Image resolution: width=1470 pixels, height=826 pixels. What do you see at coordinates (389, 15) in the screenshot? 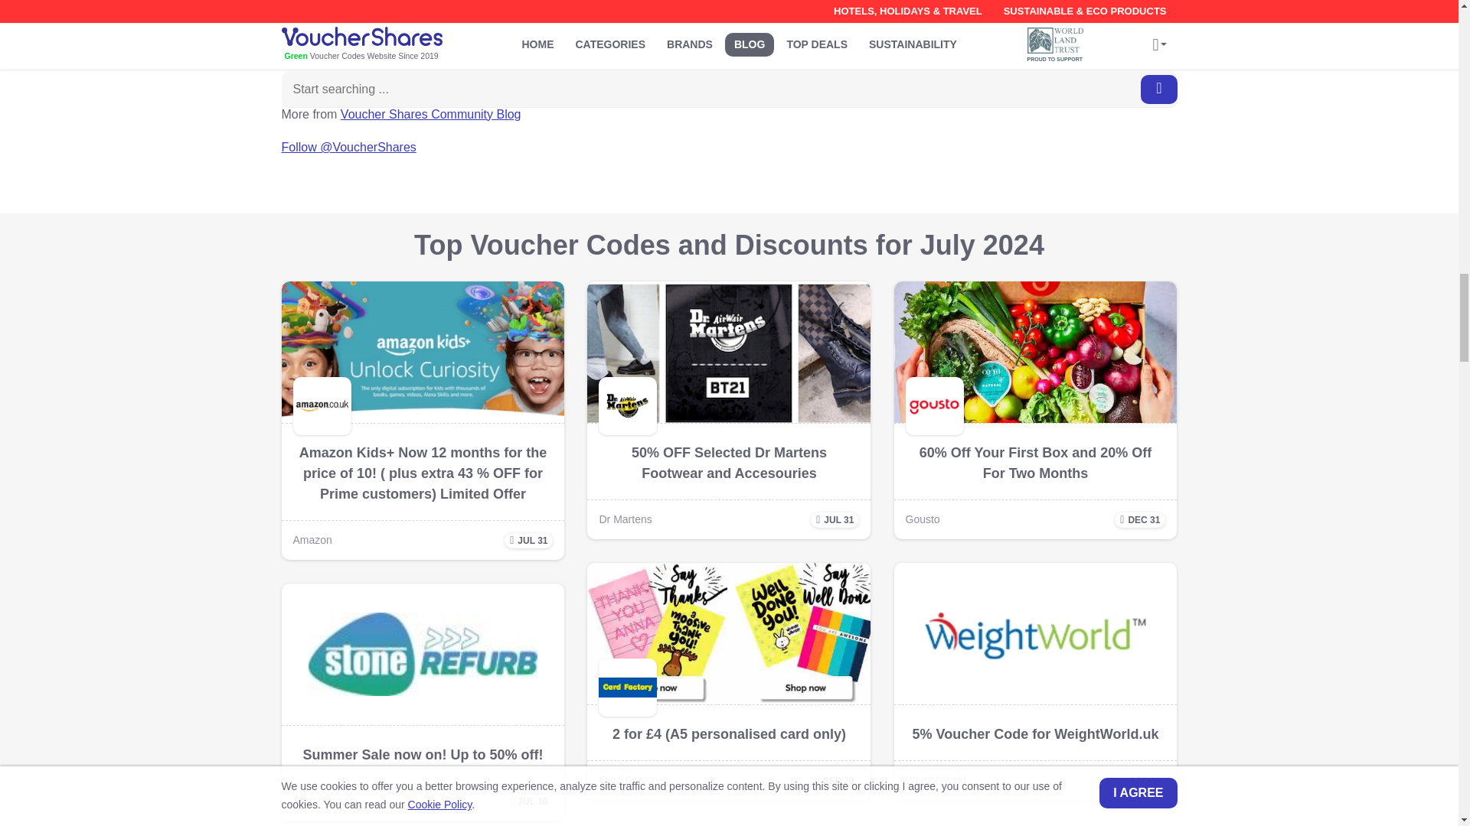
I see `Christmas gifts for kids - best toys 2020` at bounding box center [389, 15].